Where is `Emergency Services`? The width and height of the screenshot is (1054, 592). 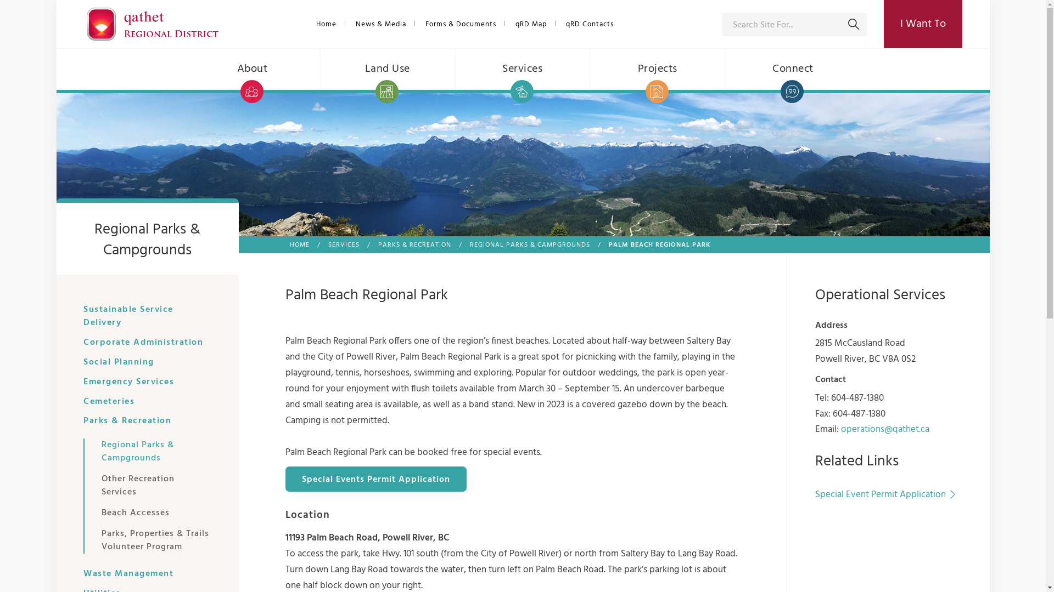 Emergency Services is located at coordinates (128, 382).